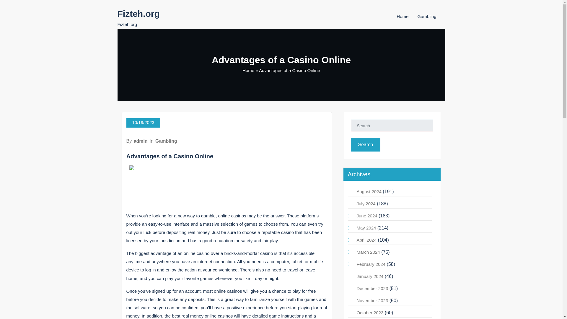  What do you see at coordinates (370, 313) in the screenshot?
I see `October 2023` at bounding box center [370, 313].